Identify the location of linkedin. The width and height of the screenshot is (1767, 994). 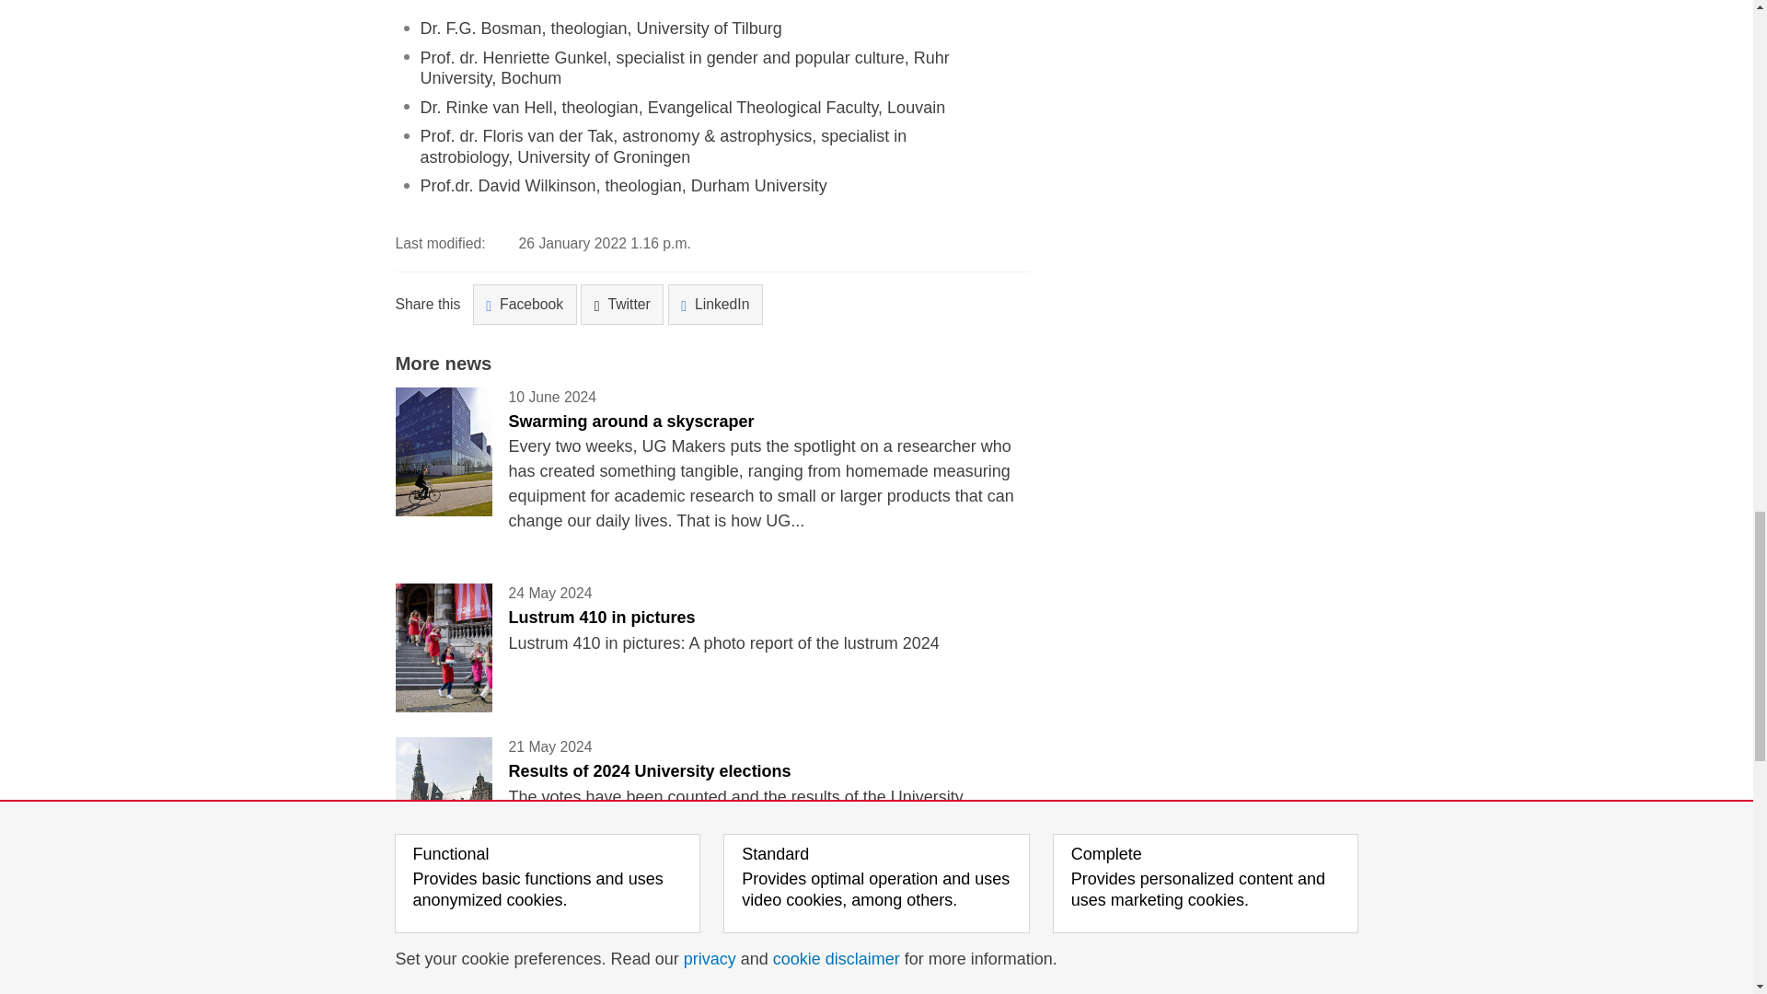
(931, 988).